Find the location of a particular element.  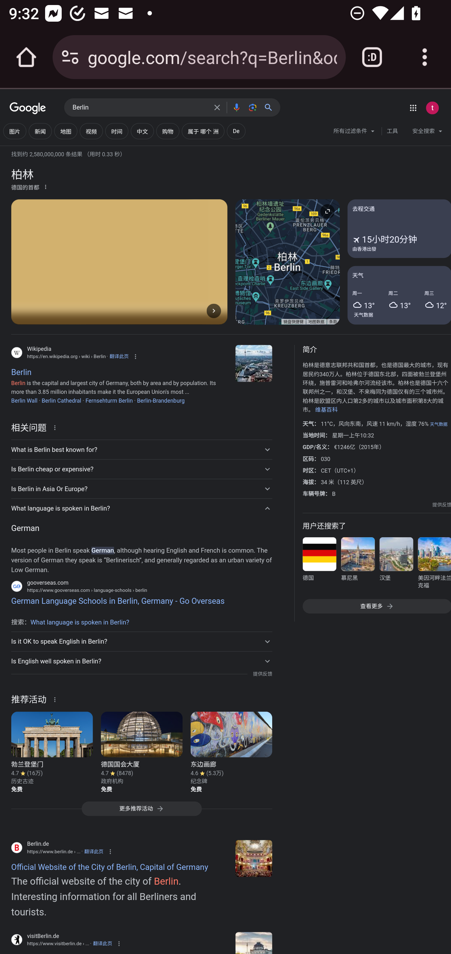

Is Berlin in Asia Or Europe? is located at coordinates (141, 489).